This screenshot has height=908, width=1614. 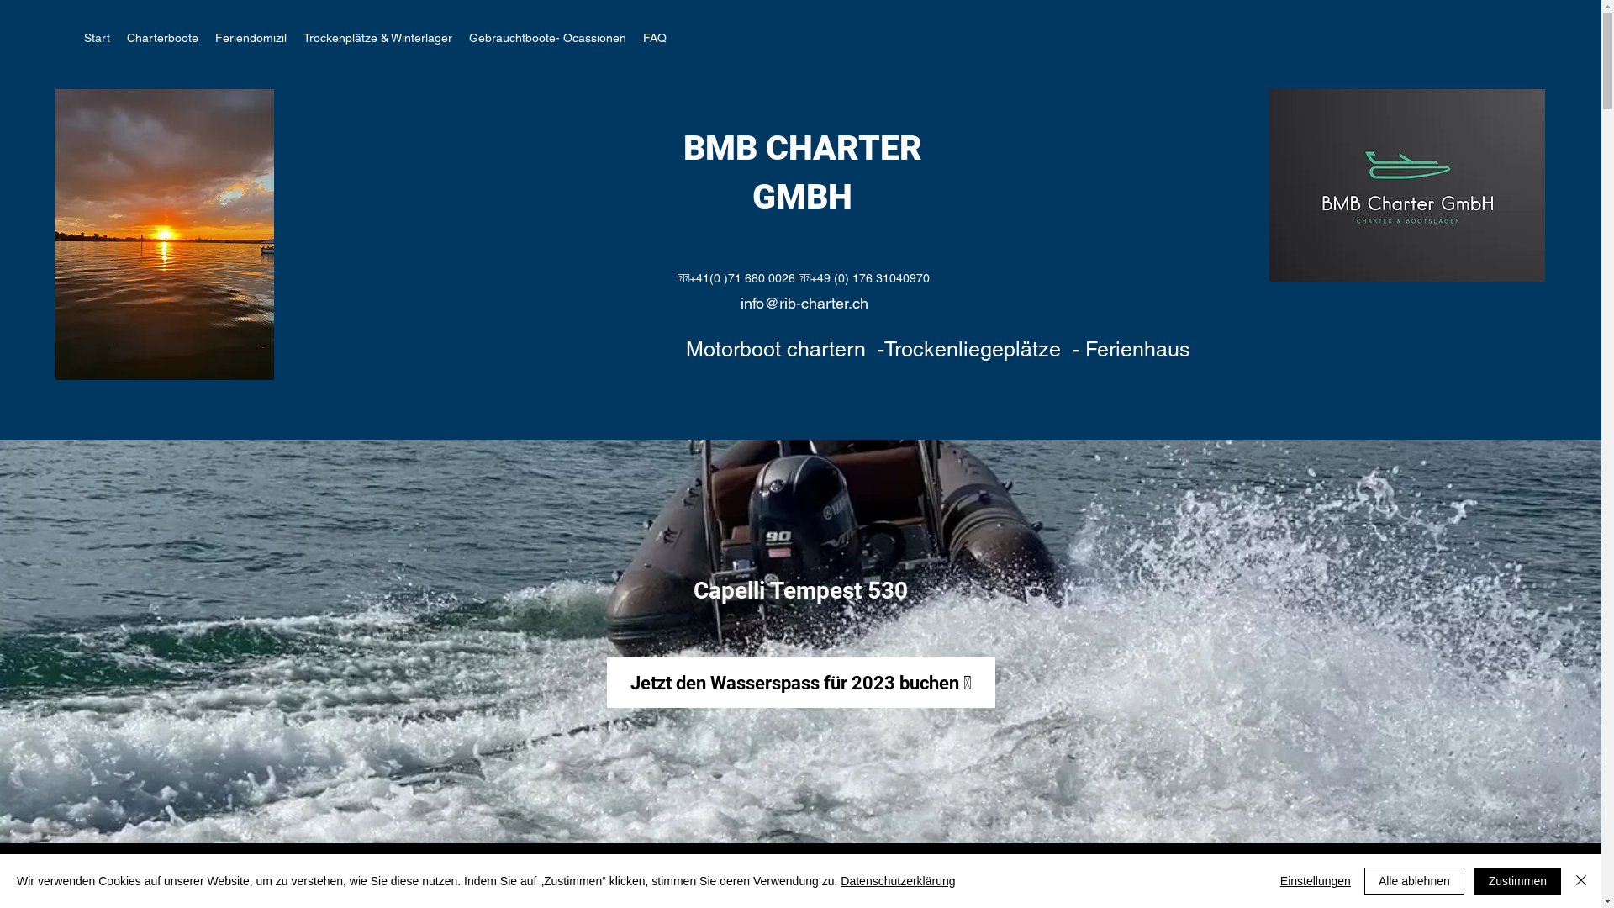 I want to click on Capelli530 Sundowner, so click(x=165, y=235).